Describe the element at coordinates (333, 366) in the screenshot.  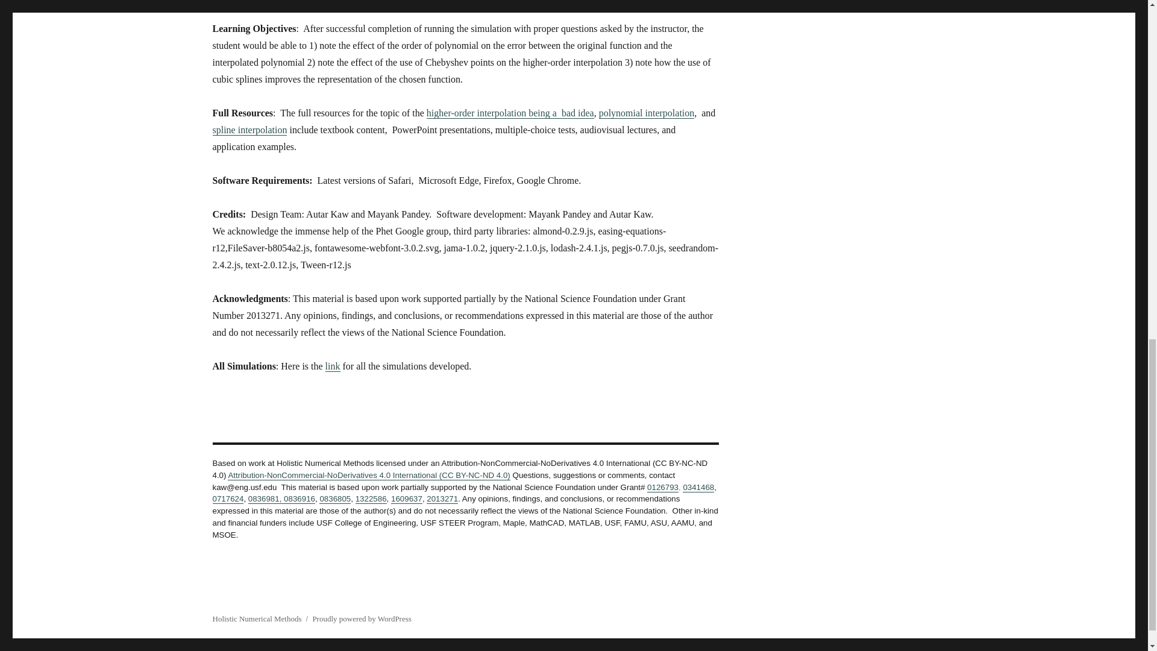
I see `link` at that location.